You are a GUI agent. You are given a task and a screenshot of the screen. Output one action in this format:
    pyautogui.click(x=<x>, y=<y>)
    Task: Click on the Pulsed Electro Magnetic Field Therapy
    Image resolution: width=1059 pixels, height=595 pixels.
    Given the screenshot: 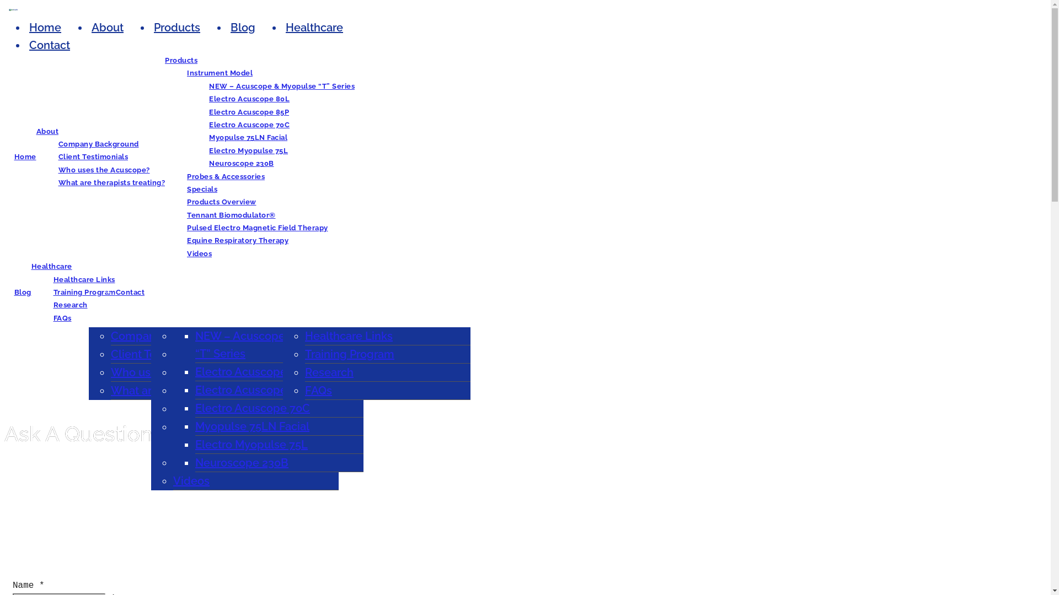 What is the action you would take?
    pyautogui.click(x=252, y=436)
    